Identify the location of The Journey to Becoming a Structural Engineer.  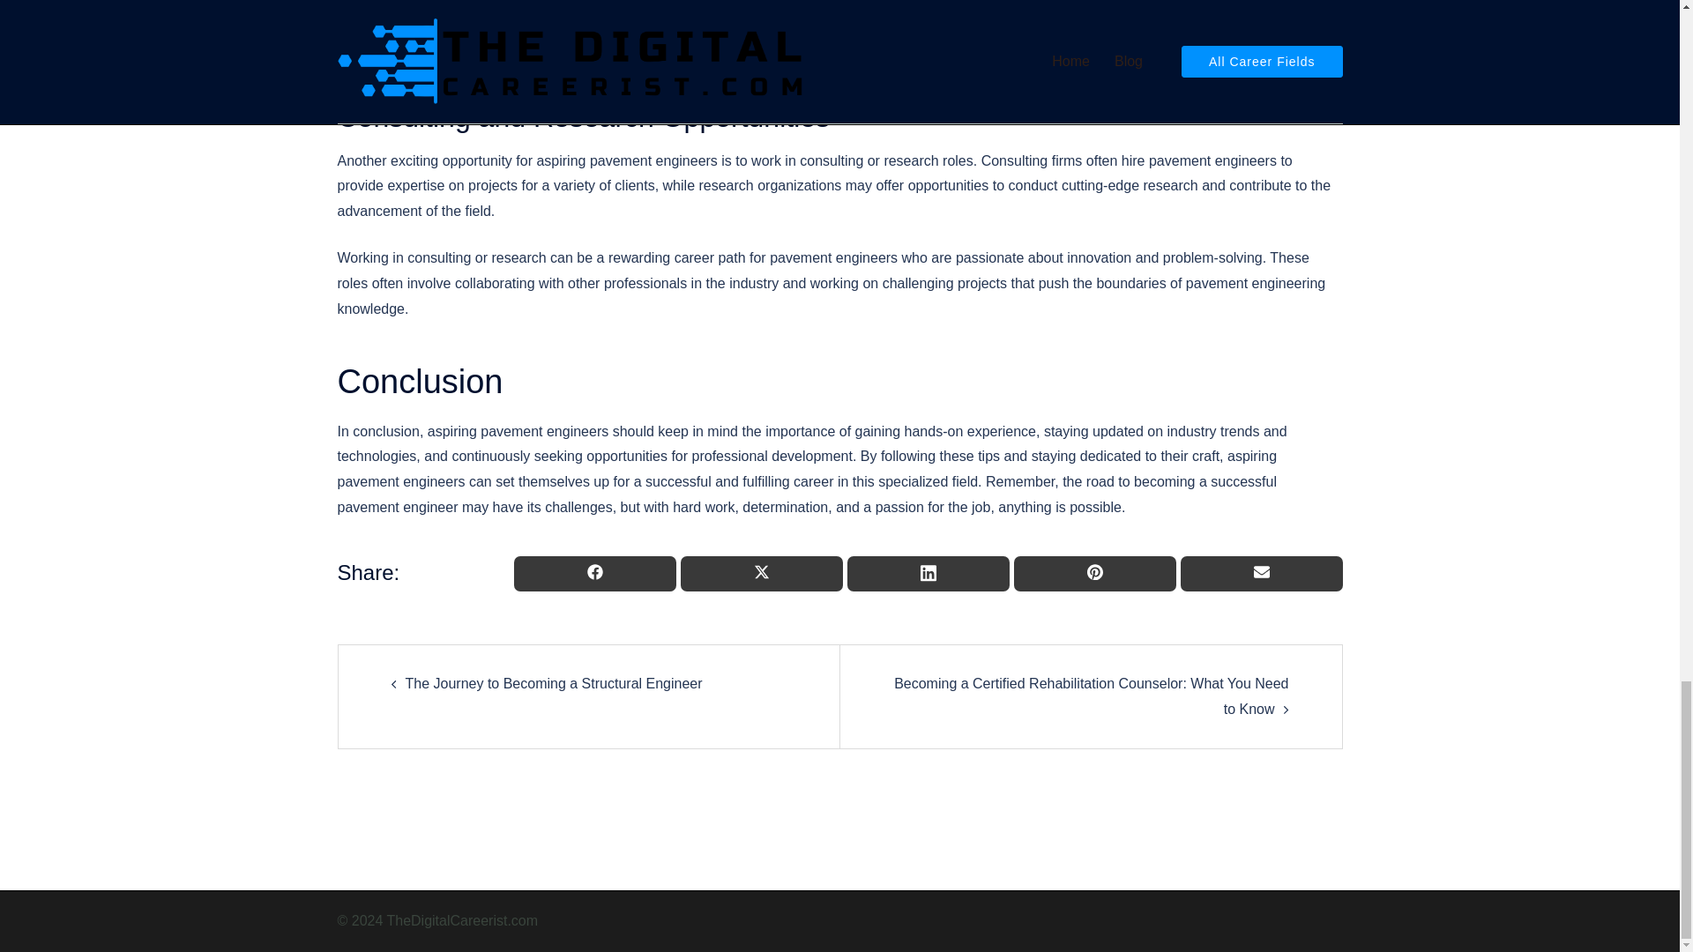
(554, 683).